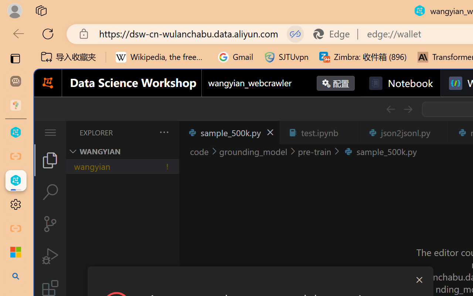 The image size is (473, 296). I want to click on None, so click(42, 41).